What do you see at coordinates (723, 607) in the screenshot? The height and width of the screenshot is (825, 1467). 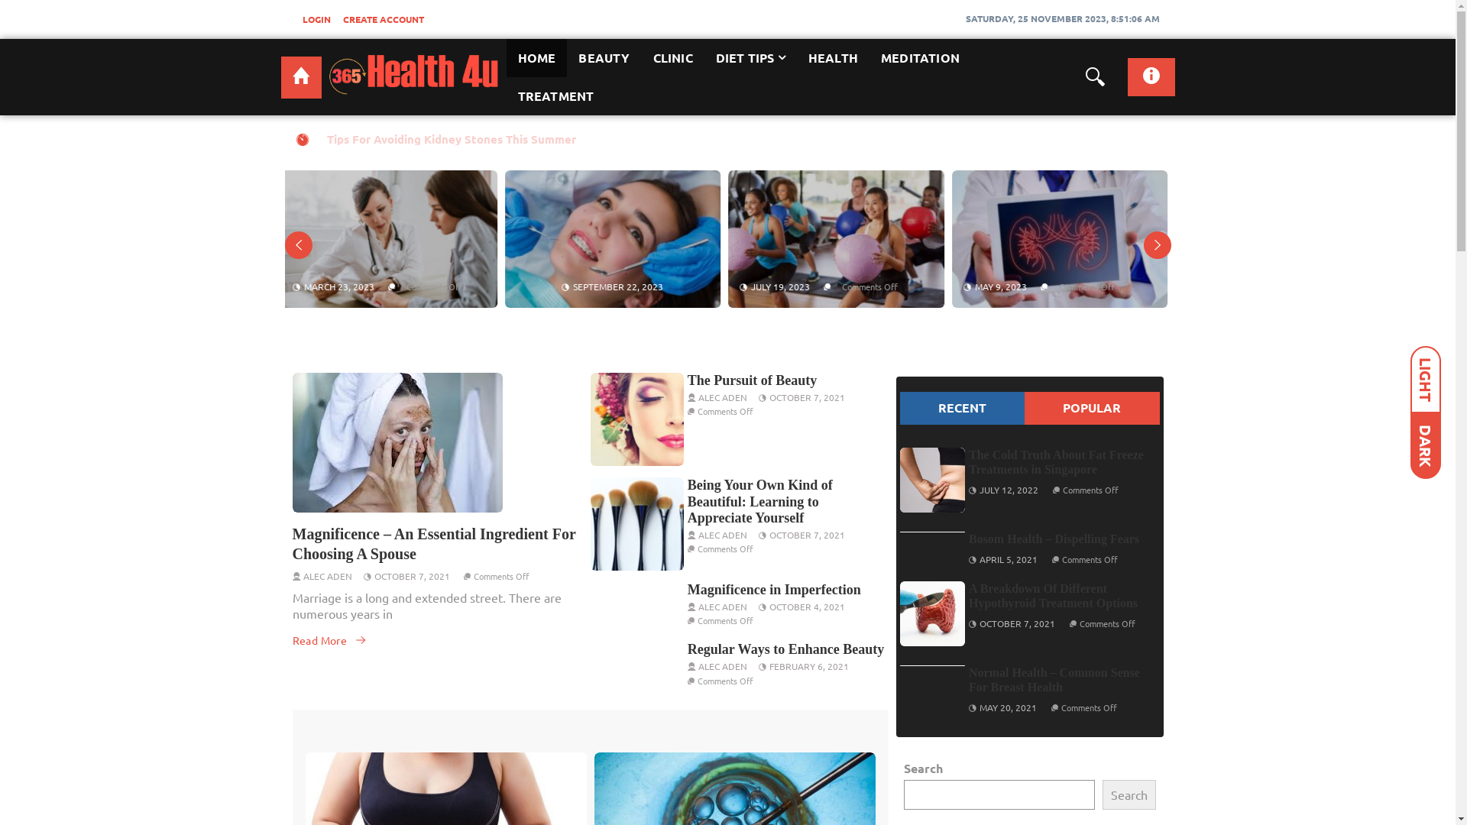 I see `ALEC ADEN` at bounding box center [723, 607].